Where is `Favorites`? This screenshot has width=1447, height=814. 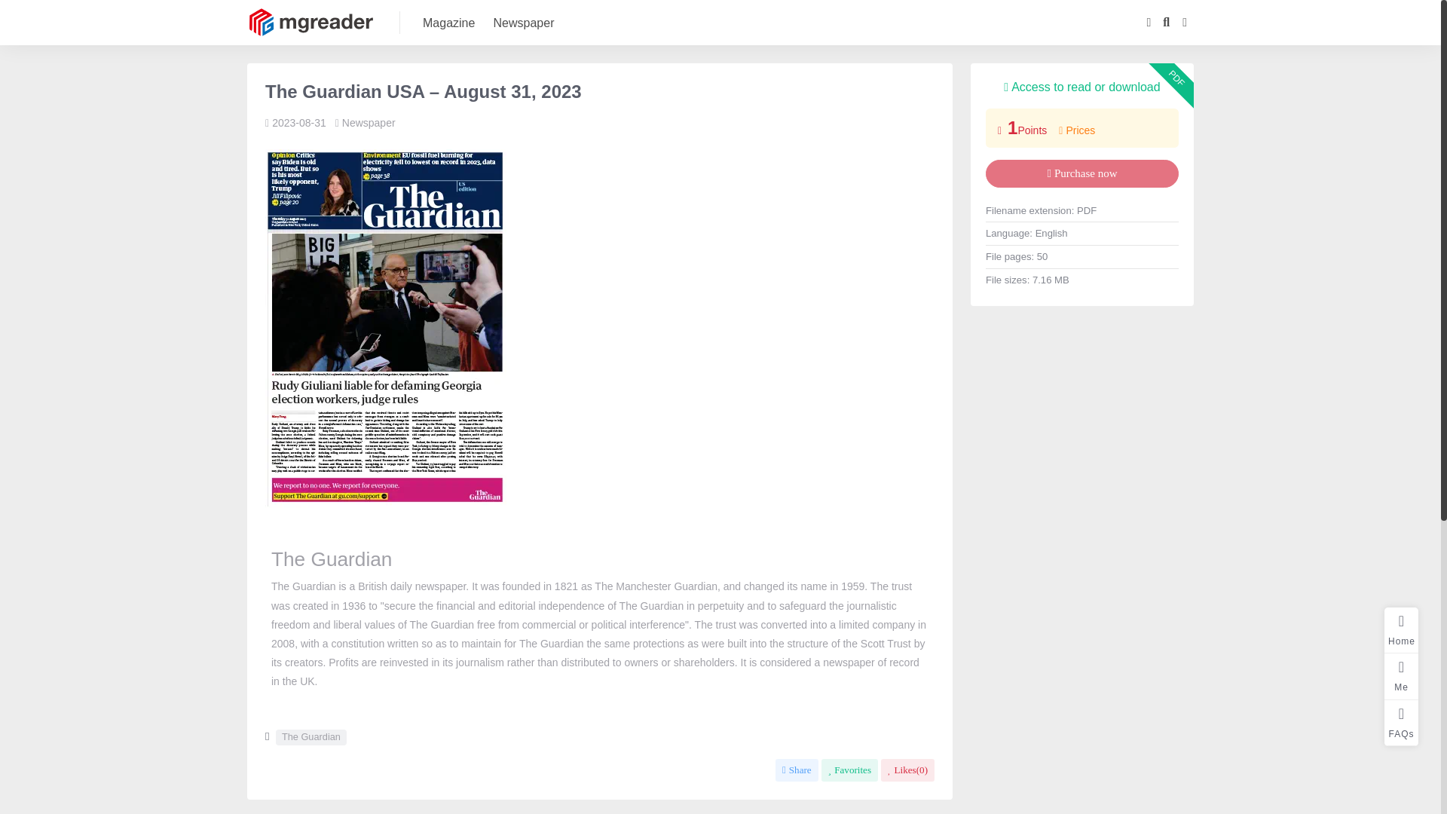
Favorites is located at coordinates (850, 770).